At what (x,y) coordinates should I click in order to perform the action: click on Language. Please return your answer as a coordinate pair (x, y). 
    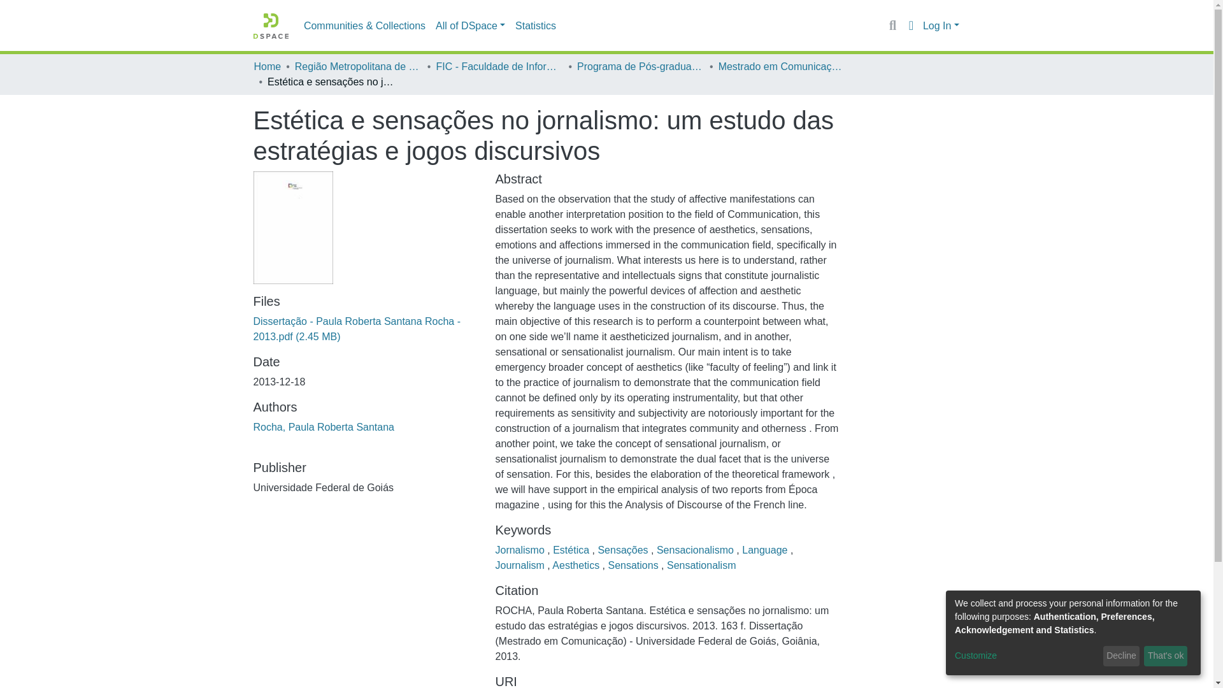
    Looking at the image, I should click on (766, 550).